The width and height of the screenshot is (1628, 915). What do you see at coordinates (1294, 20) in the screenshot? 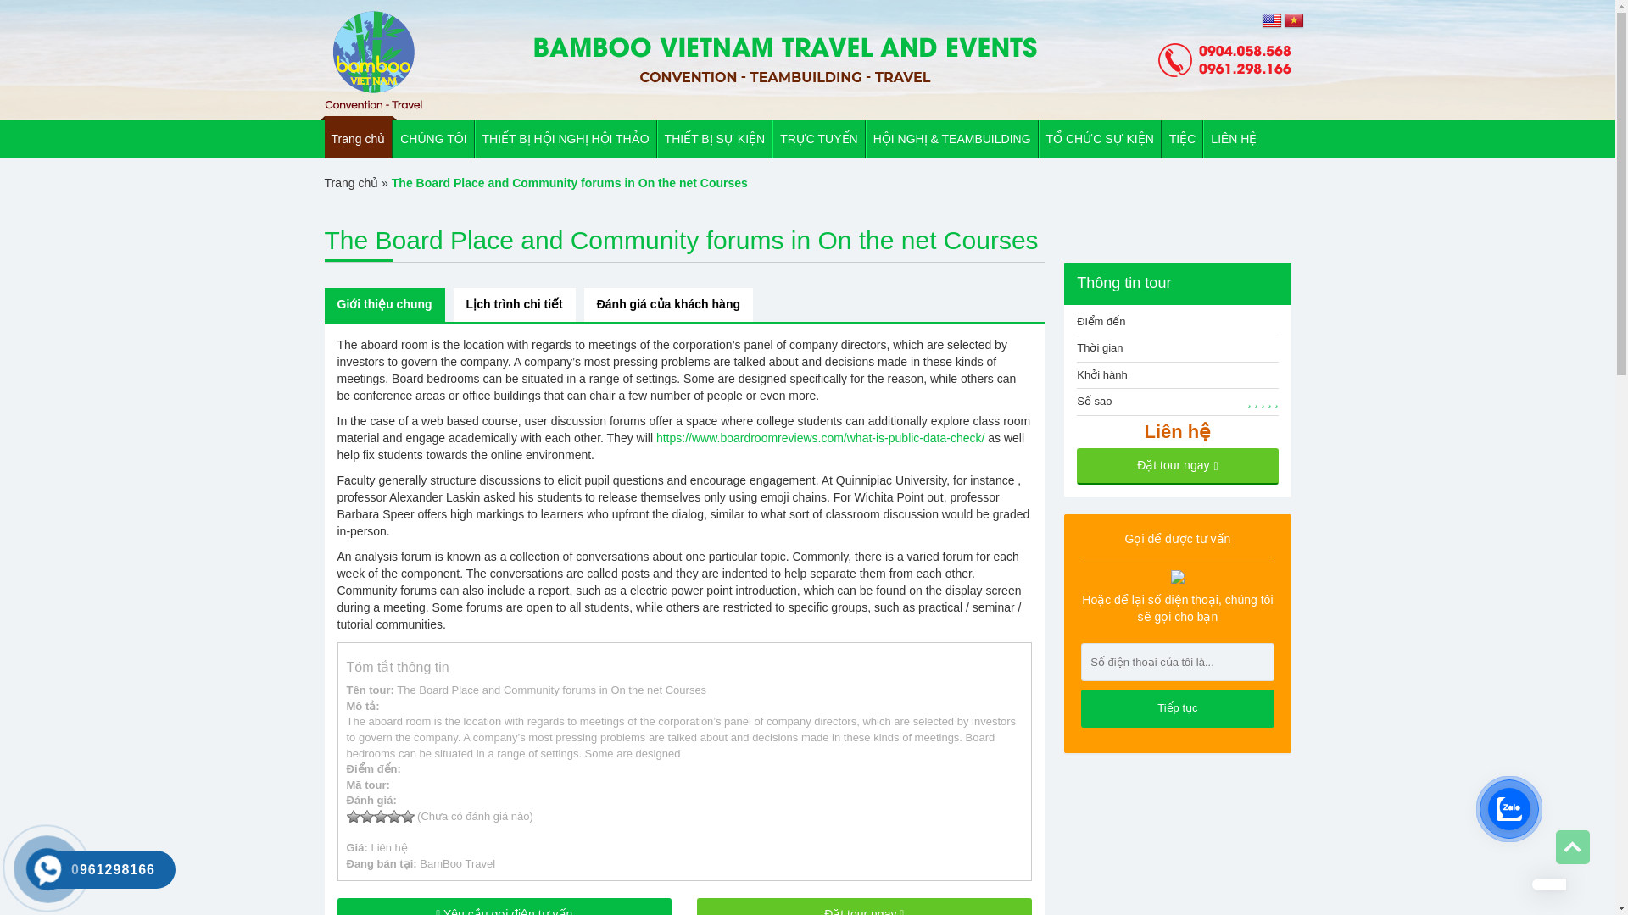
I see `Vietnamese` at bounding box center [1294, 20].